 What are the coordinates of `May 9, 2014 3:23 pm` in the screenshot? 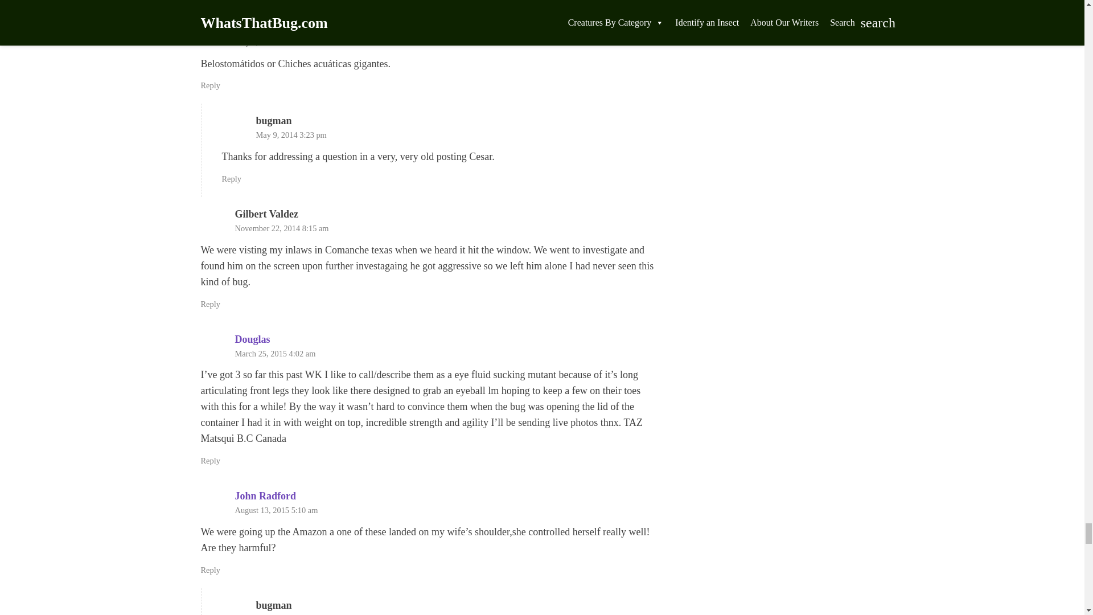 It's located at (291, 134).